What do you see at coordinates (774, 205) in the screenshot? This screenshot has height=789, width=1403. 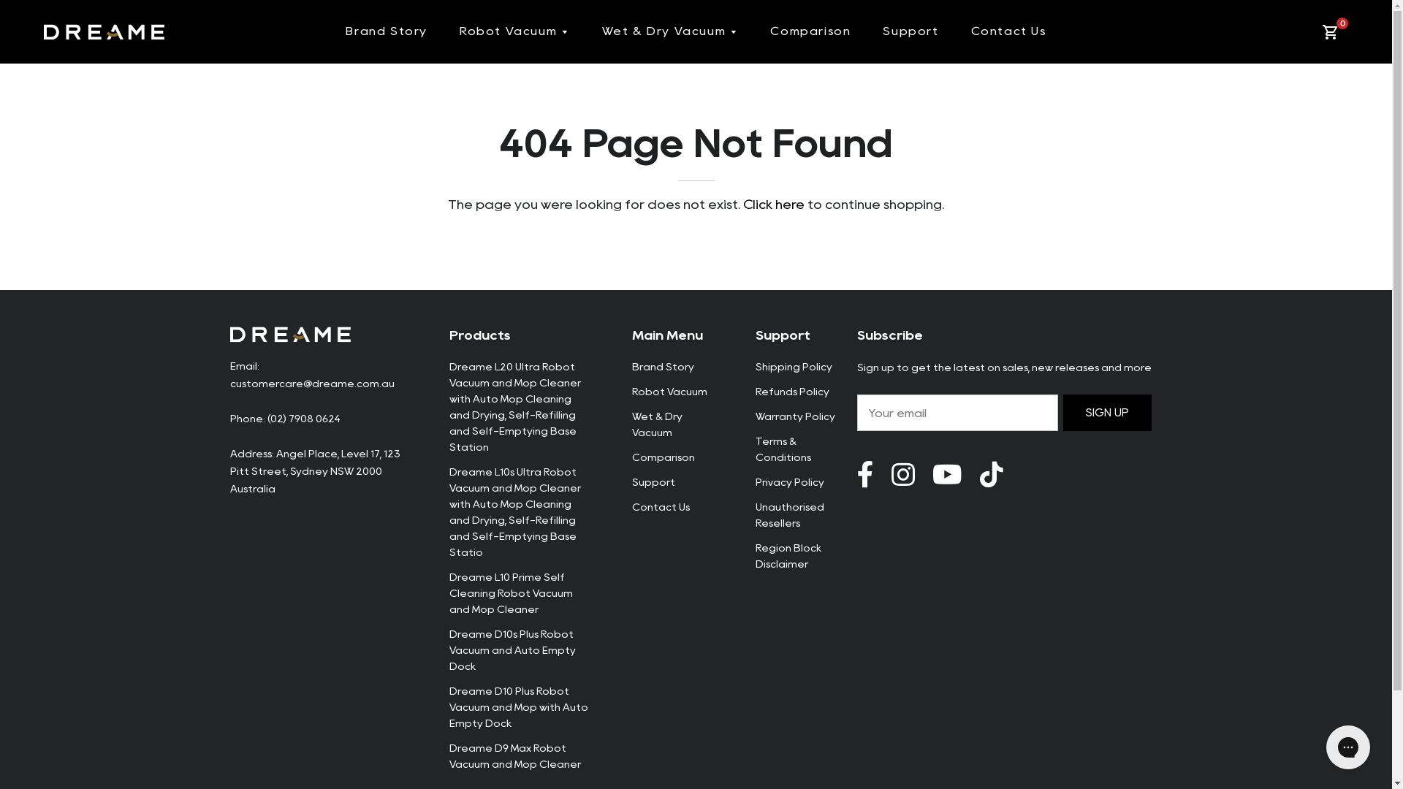 I see `Click here` at bounding box center [774, 205].